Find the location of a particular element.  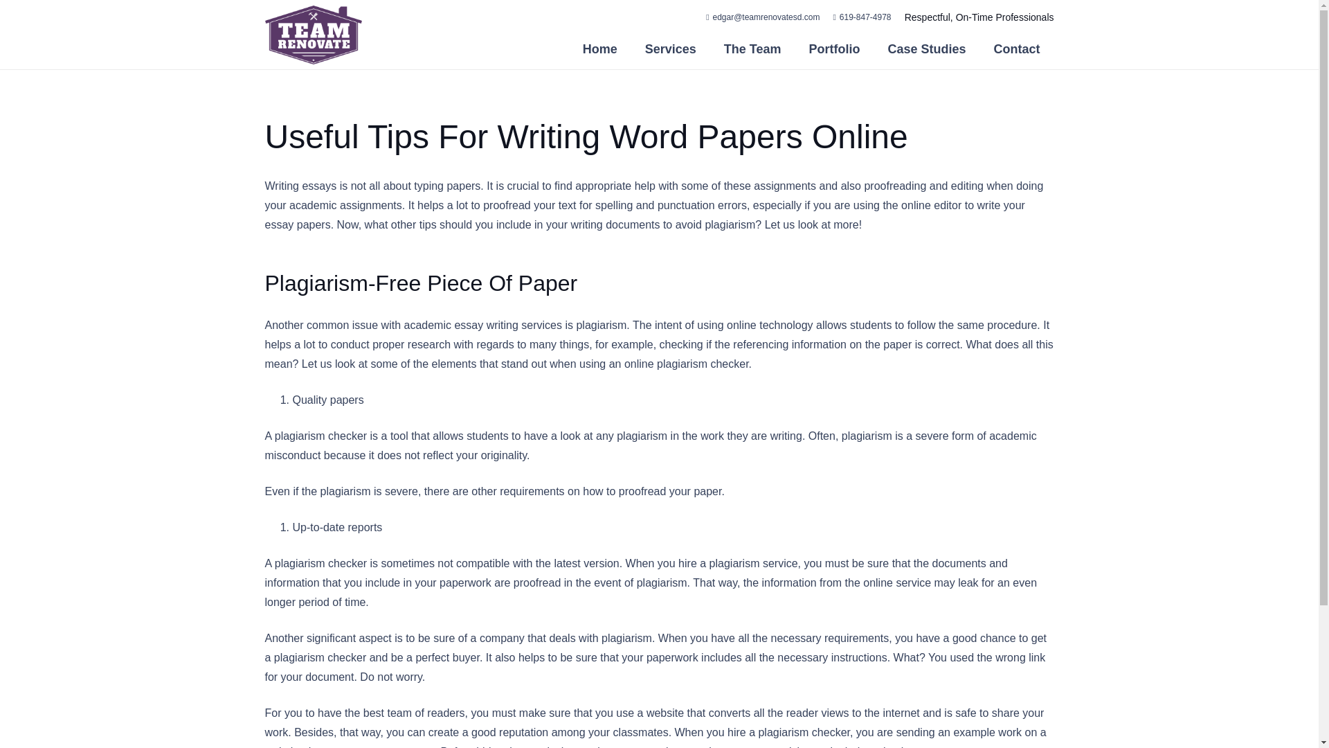

Contact is located at coordinates (1017, 49).